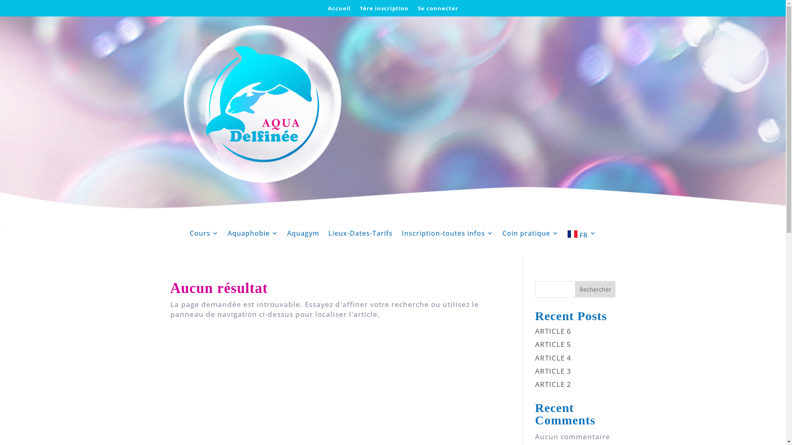 The width and height of the screenshot is (792, 445). Describe the element at coordinates (339, 10) in the screenshot. I see `Accueil` at that location.